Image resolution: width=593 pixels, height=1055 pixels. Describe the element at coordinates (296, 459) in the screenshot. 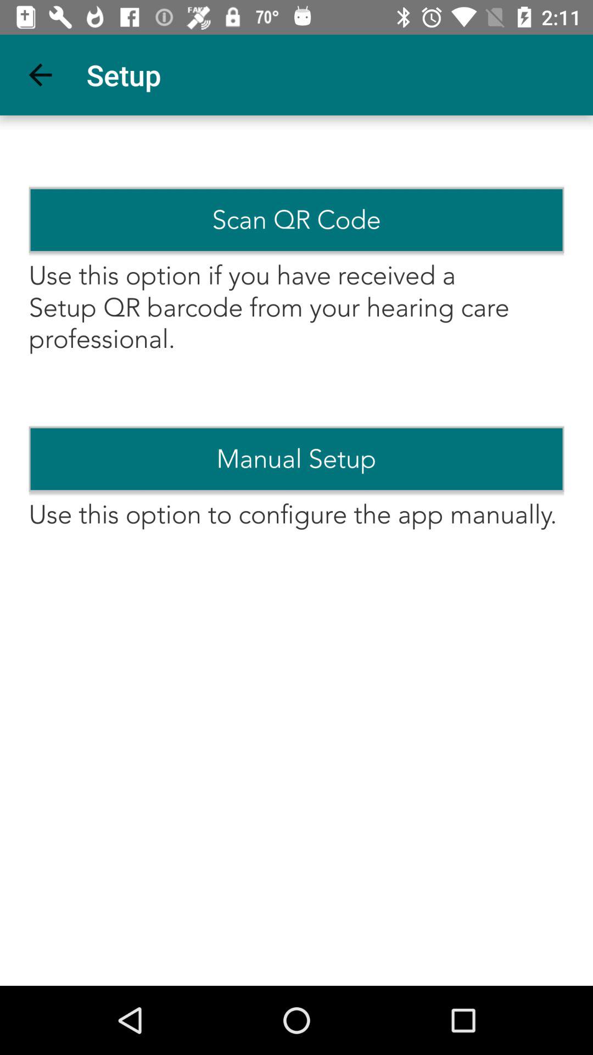

I see `turn on the icon above the use this option item` at that location.